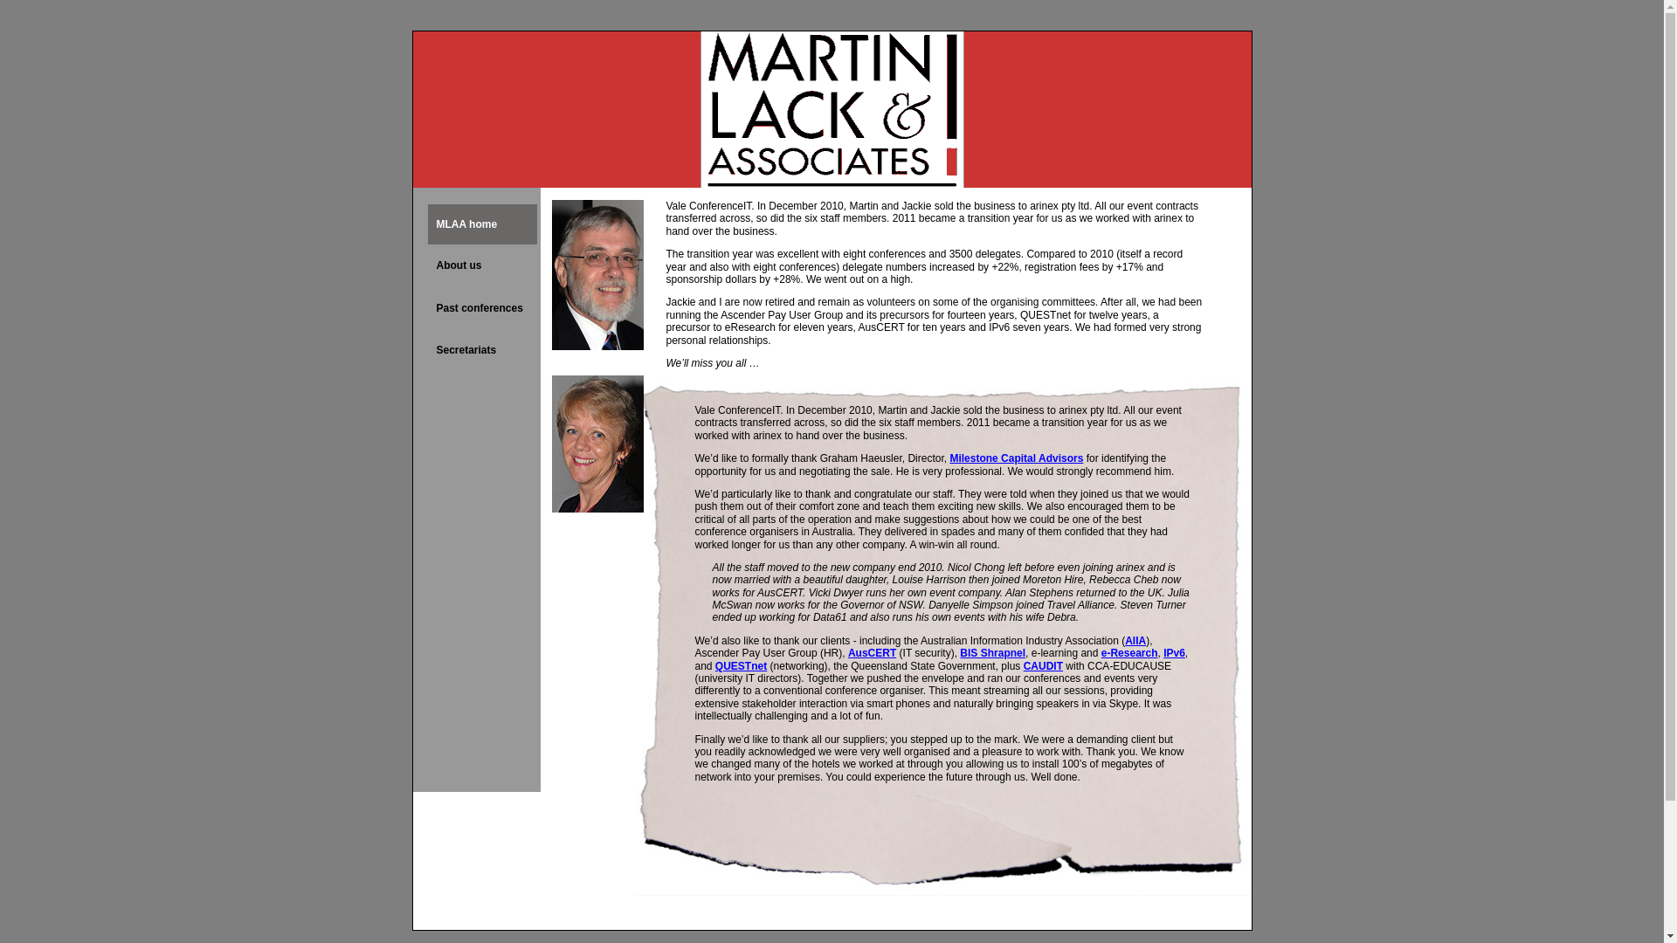 The width and height of the screenshot is (1677, 943). What do you see at coordinates (482, 224) in the screenshot?
I see `MLAA home` at bounding box center [482, 224].